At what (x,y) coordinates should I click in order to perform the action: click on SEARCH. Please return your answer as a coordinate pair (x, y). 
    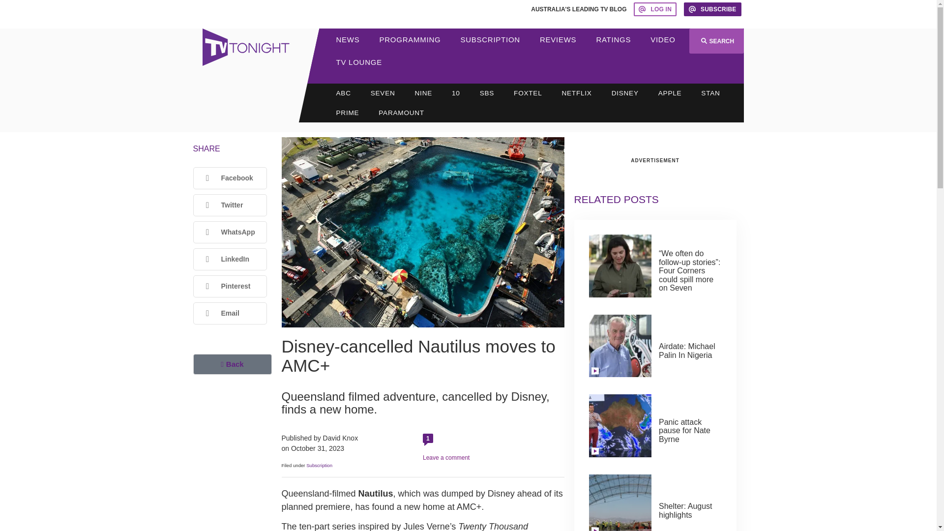
    Looking at the image, I should click on (716, 41).